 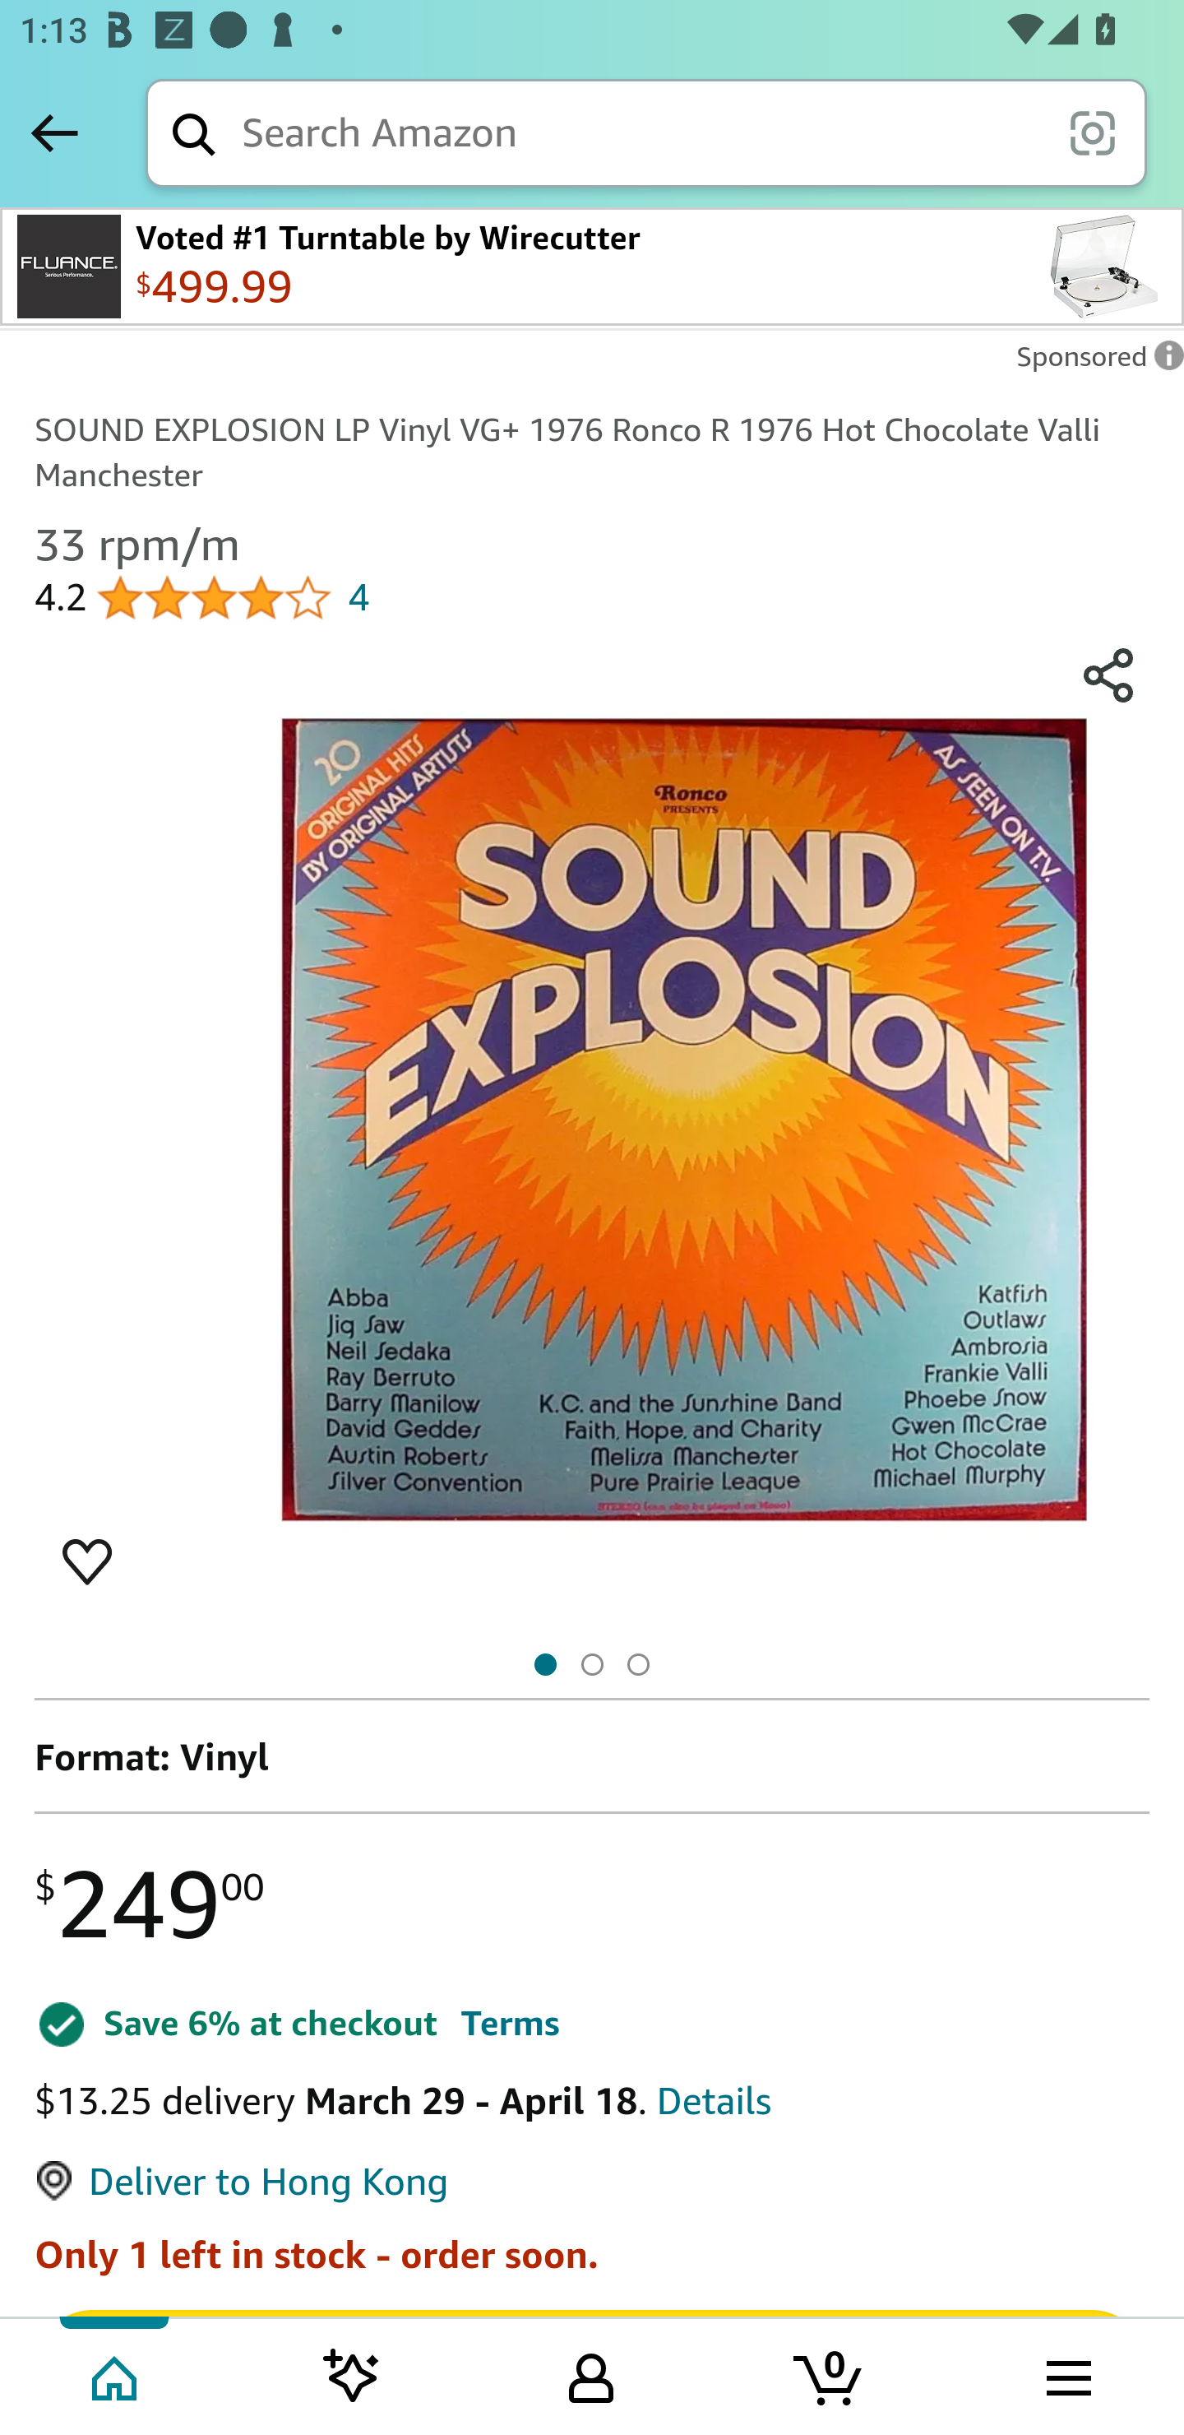 I want to click on Leave feedback on Sponsored ad Sponsored , so click(x=1092, y=364).